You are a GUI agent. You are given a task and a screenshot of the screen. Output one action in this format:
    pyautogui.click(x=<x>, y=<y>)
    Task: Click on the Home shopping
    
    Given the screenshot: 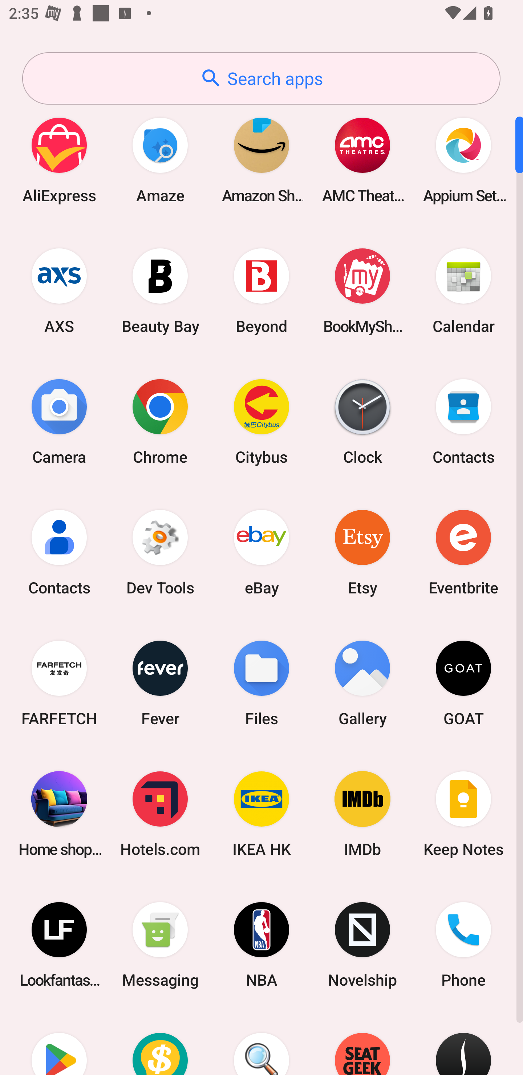 What is the action you would take?
    pyautogui.click(x=59, y=814)
    